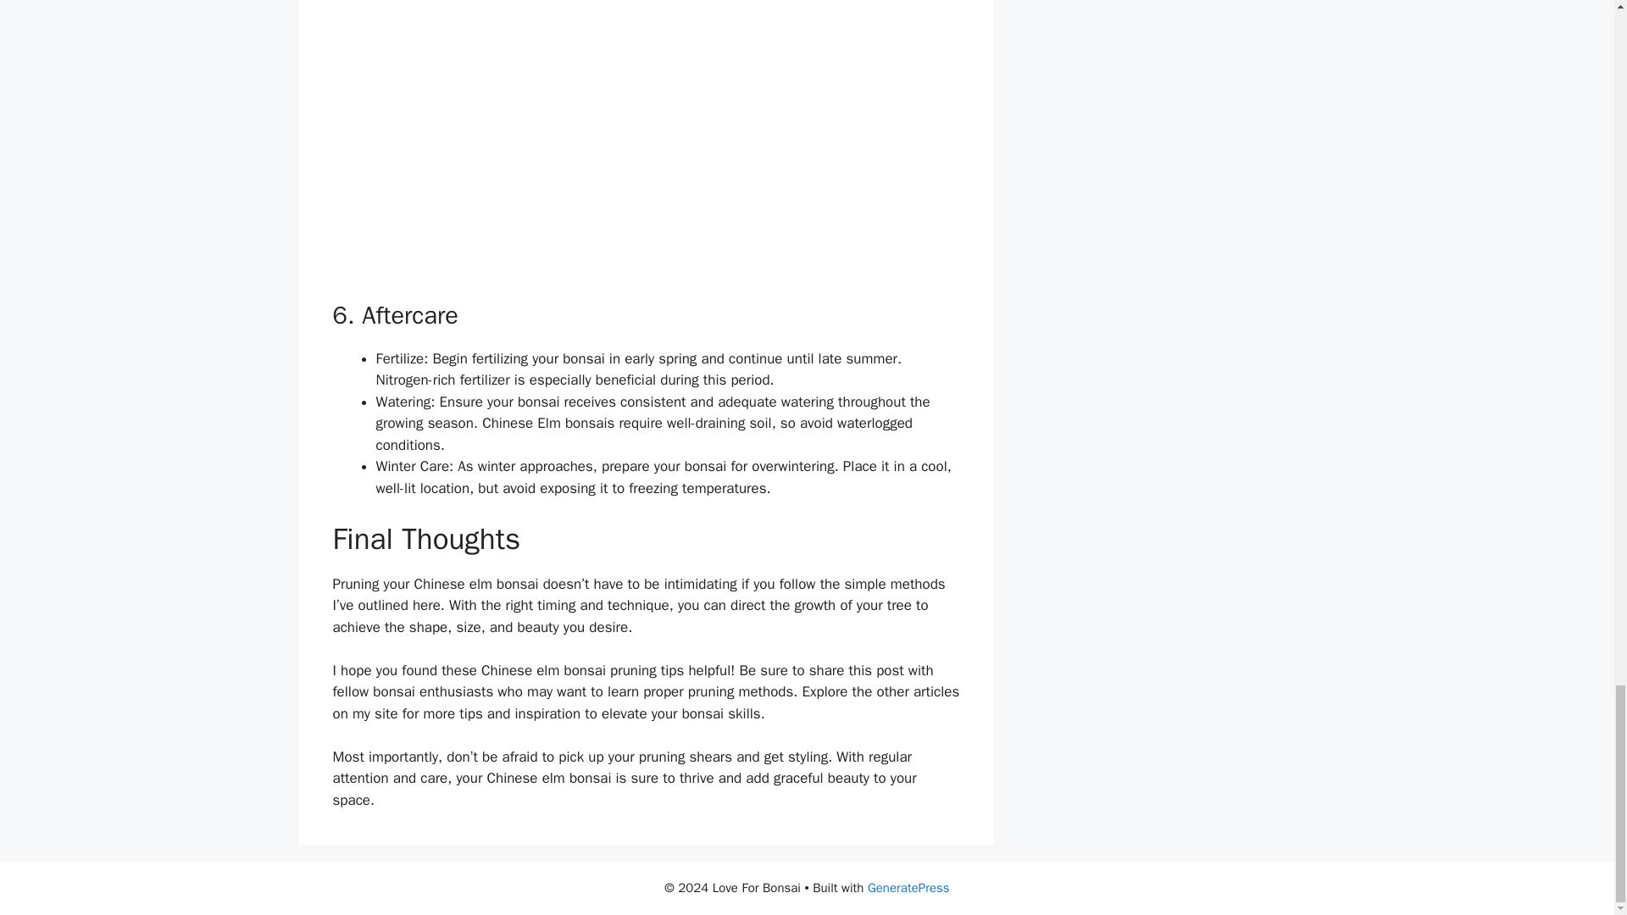 This screenshot has height=915, width=1627. Describe the element at coordinates (908, 888) in the screenshot. I see `GeneratePress` at that location.